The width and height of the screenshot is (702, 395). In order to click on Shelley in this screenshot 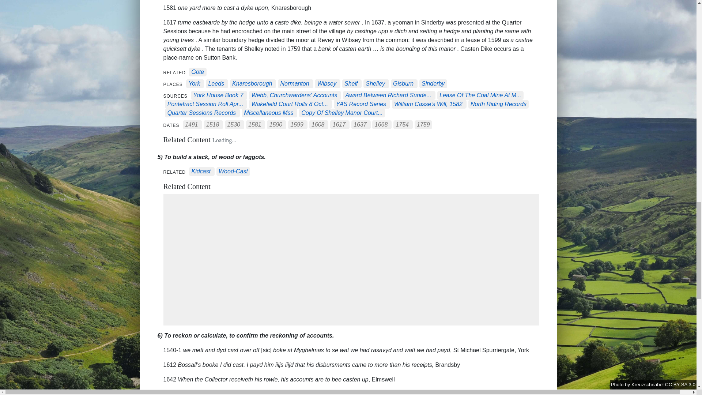, I will do `click(375, 84)`.